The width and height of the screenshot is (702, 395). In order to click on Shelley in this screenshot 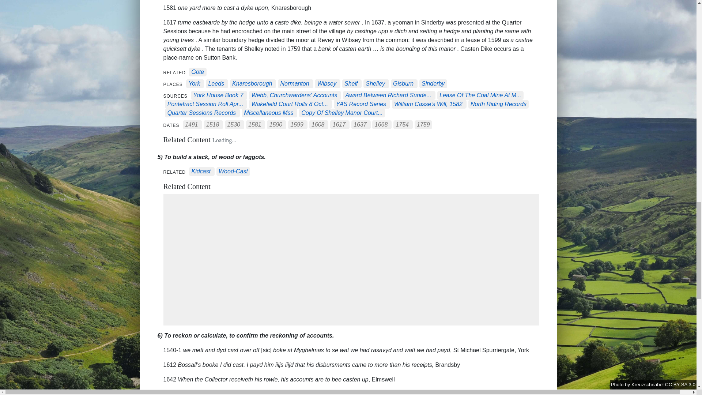, I will do `click(375, 84)`.